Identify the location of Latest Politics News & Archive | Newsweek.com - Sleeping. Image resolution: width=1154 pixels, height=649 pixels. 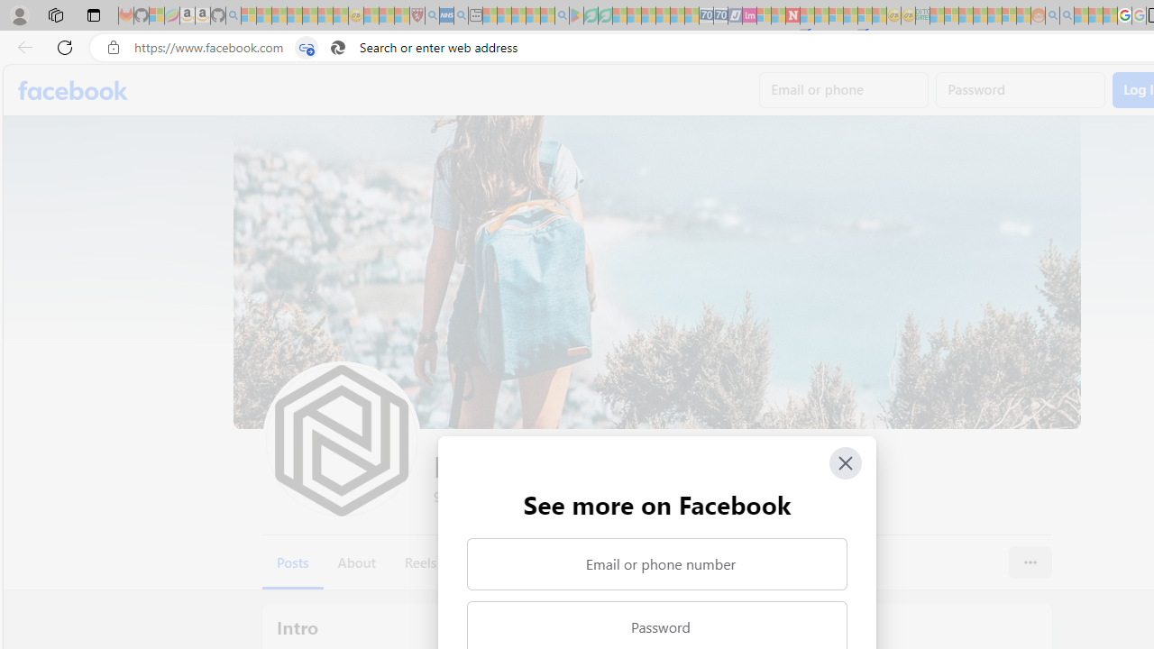
(792, 16).